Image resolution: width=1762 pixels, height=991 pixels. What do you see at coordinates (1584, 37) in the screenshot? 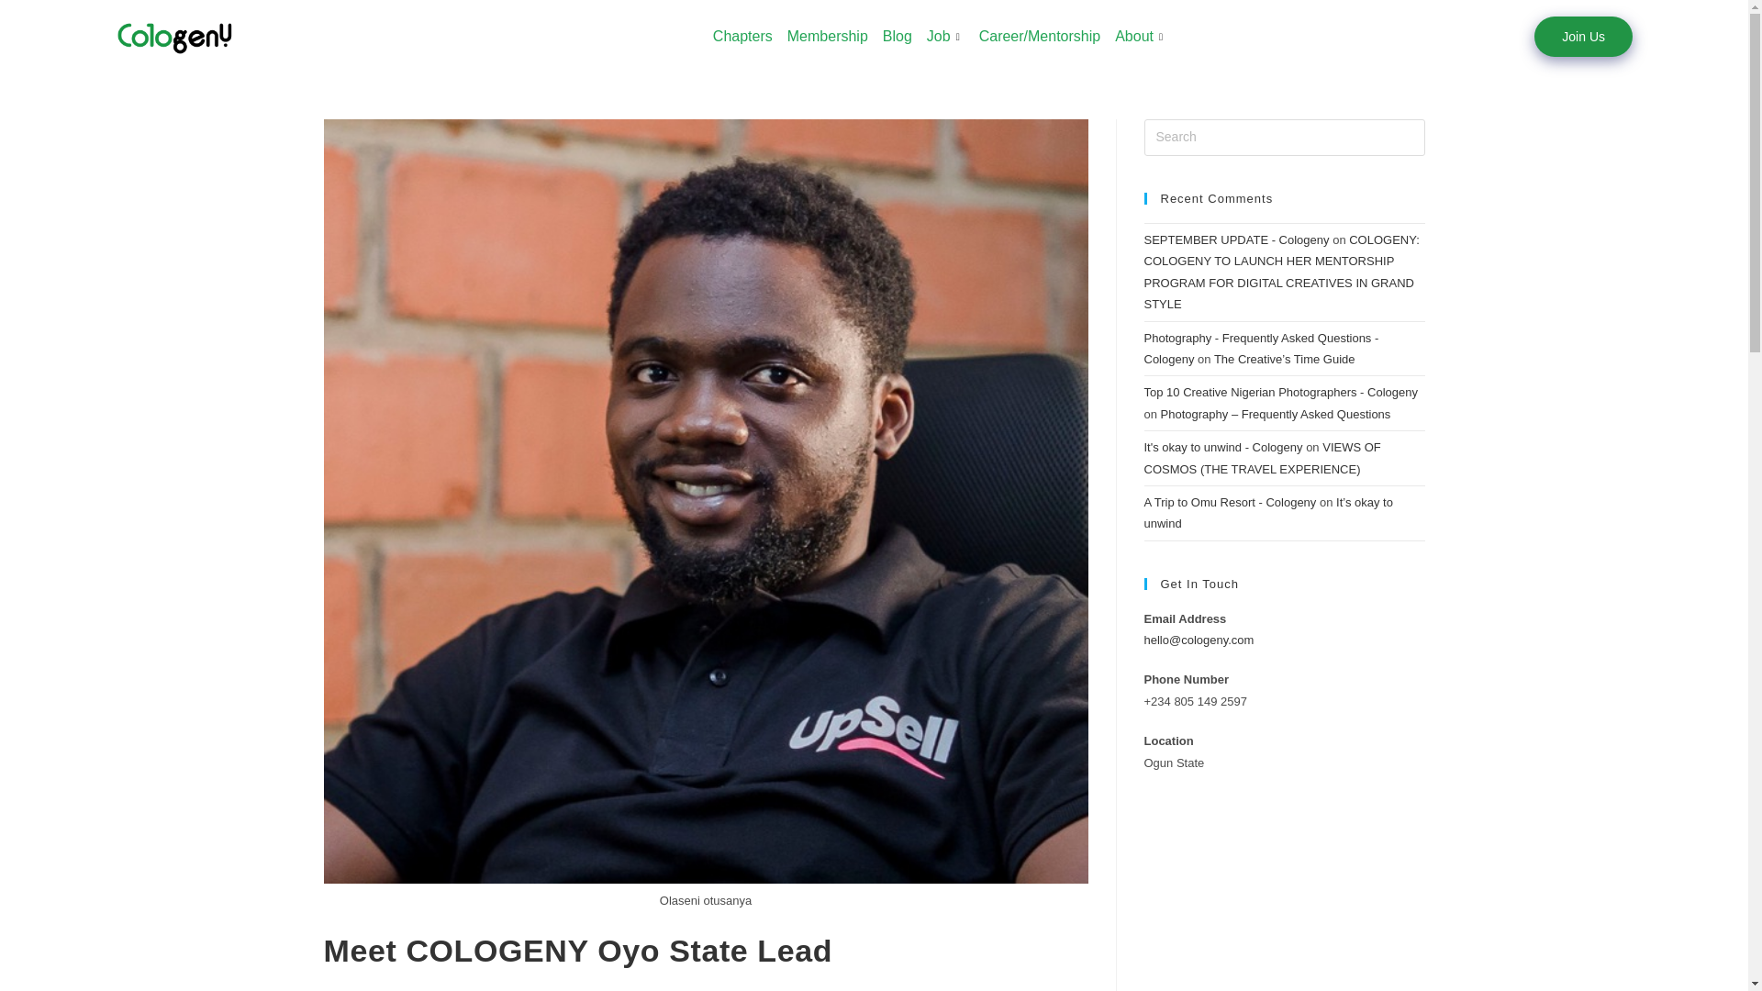
I see `Join Us` at bounding box center [1584, 37].